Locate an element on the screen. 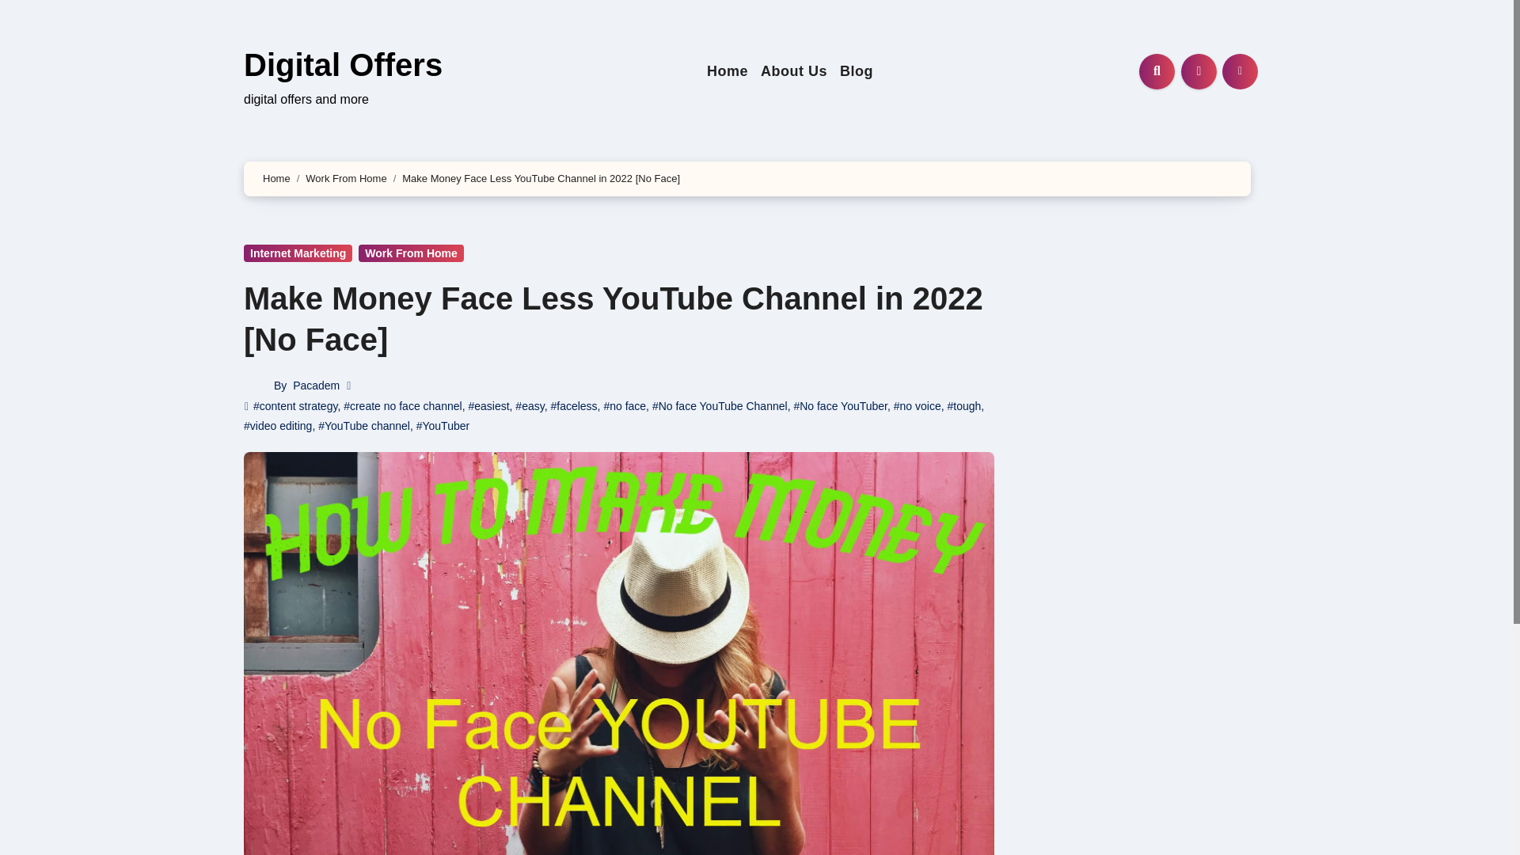 Image resolution: width=1520 pixels, height=855 pixels. Pacadem is located at coordinates (316, 385).